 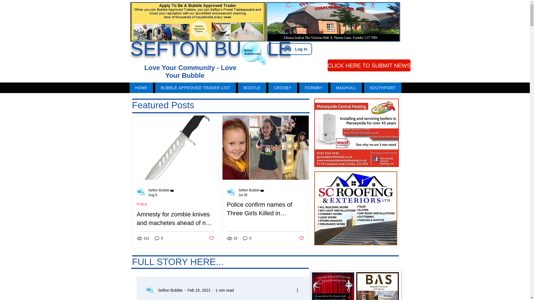 I want to click on HOME, so click(x=141, y=88).